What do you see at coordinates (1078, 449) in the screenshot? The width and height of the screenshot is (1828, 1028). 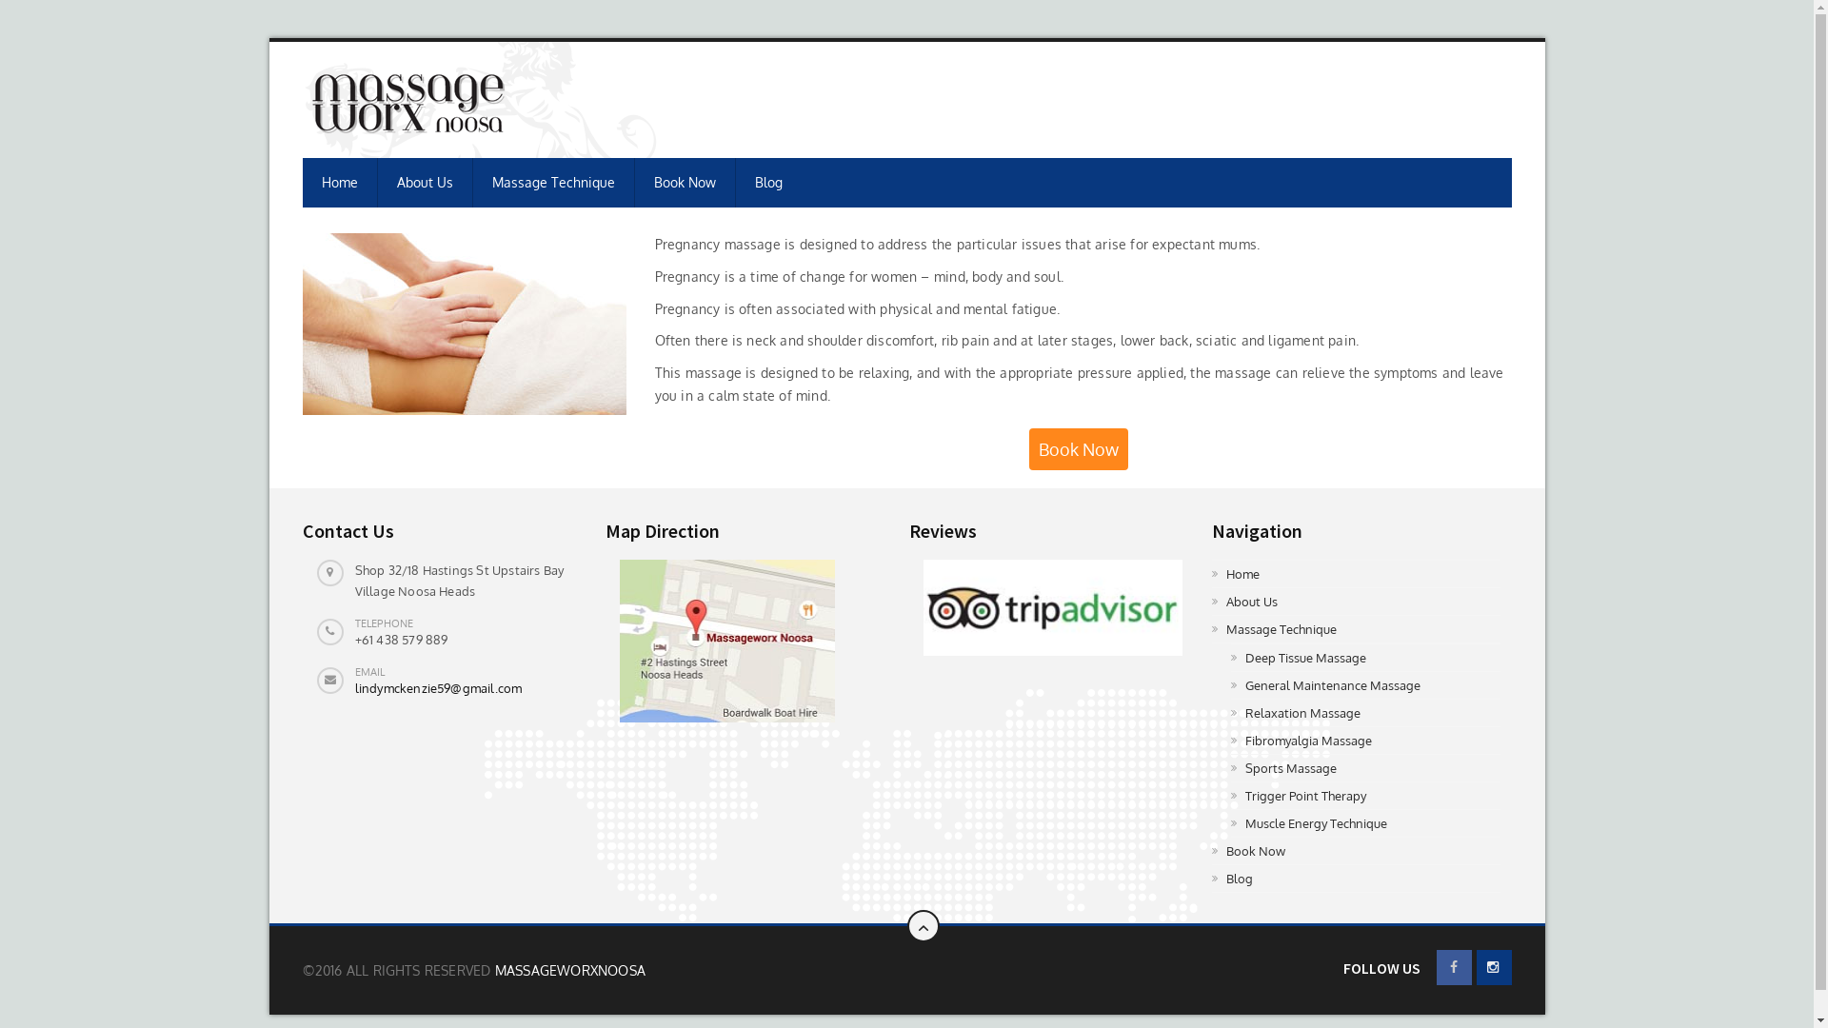 I see `Book Now` at bounding box center [1078, 449].